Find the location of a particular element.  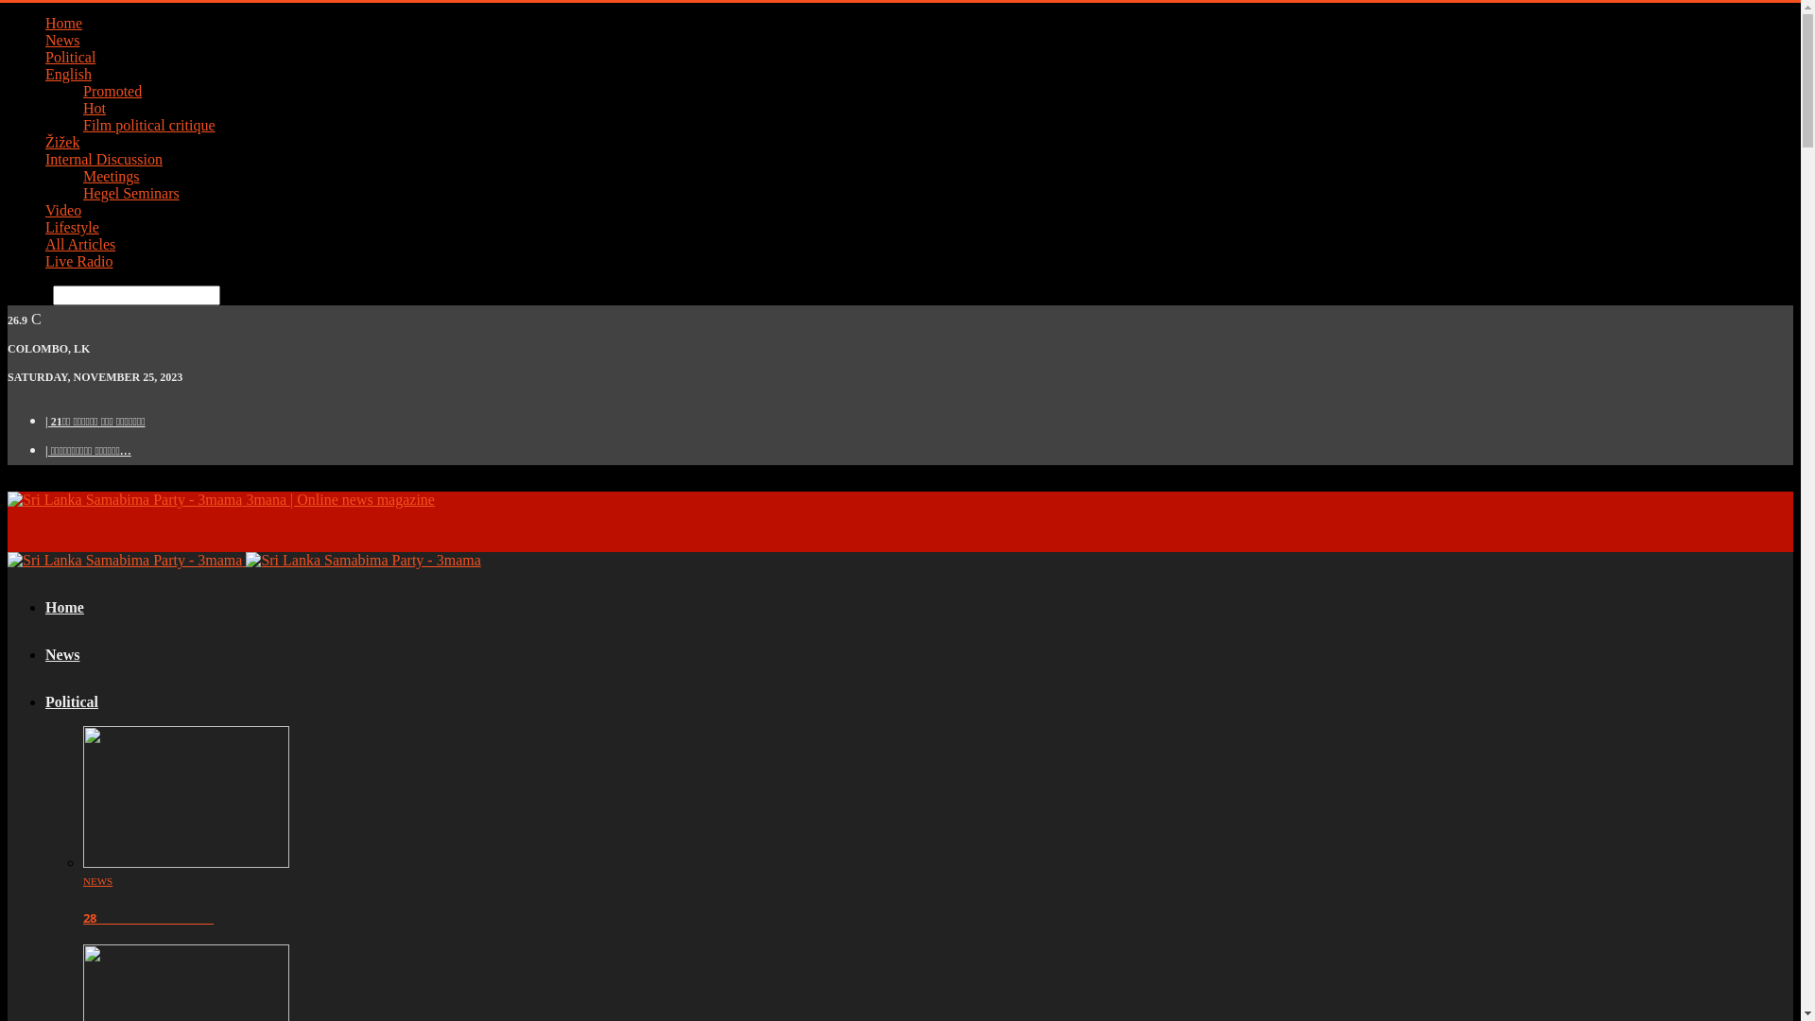

Home is located at coordinates (64, 607).